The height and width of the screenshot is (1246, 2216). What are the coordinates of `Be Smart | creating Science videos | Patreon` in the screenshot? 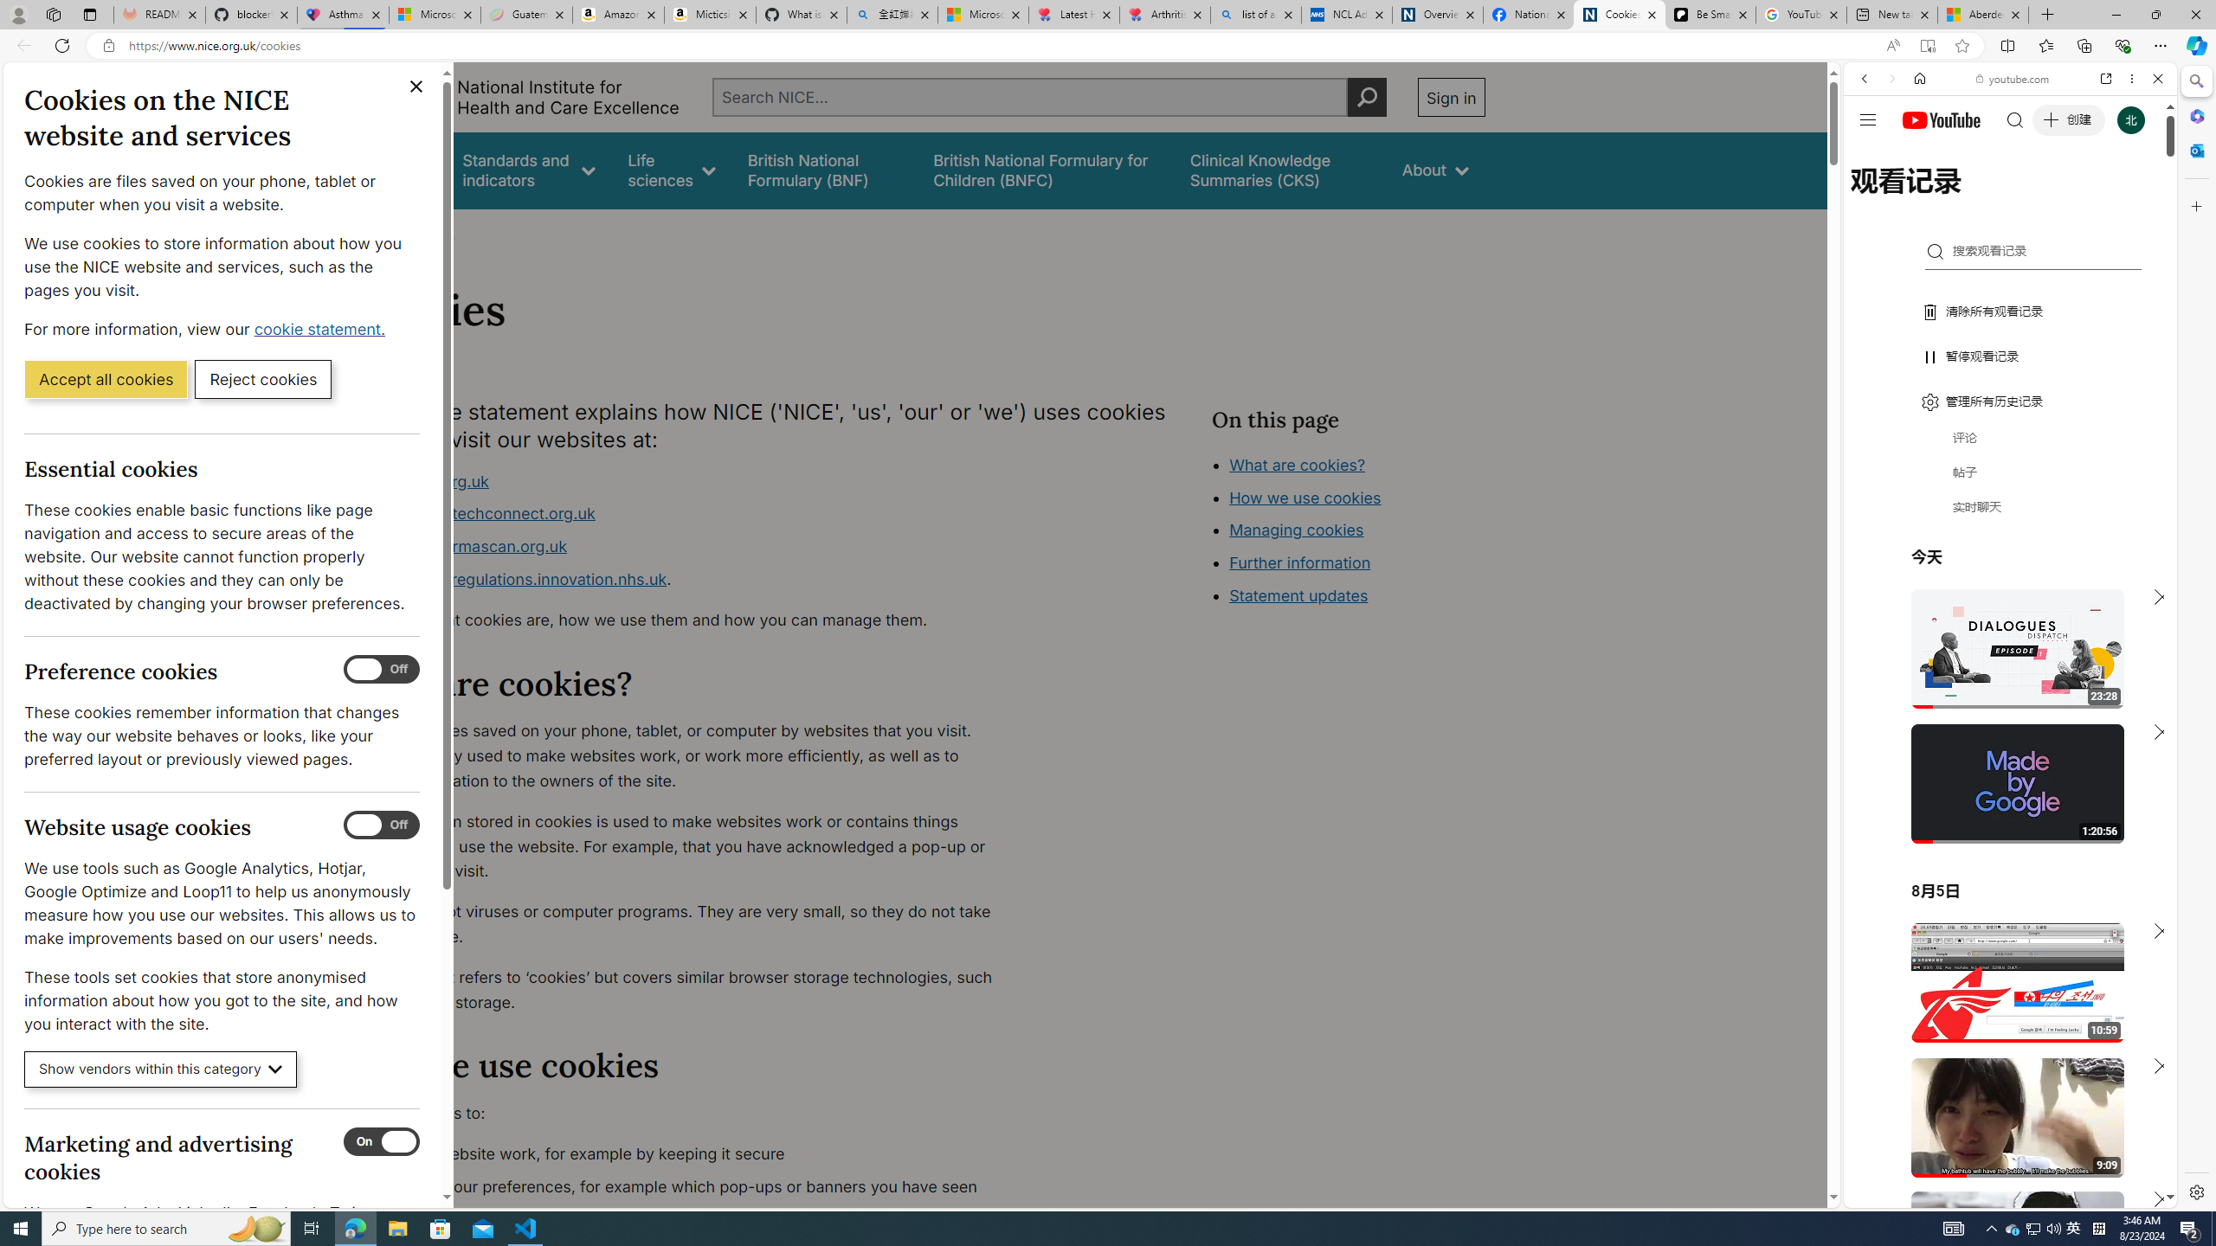 It's located at (1710, 15).